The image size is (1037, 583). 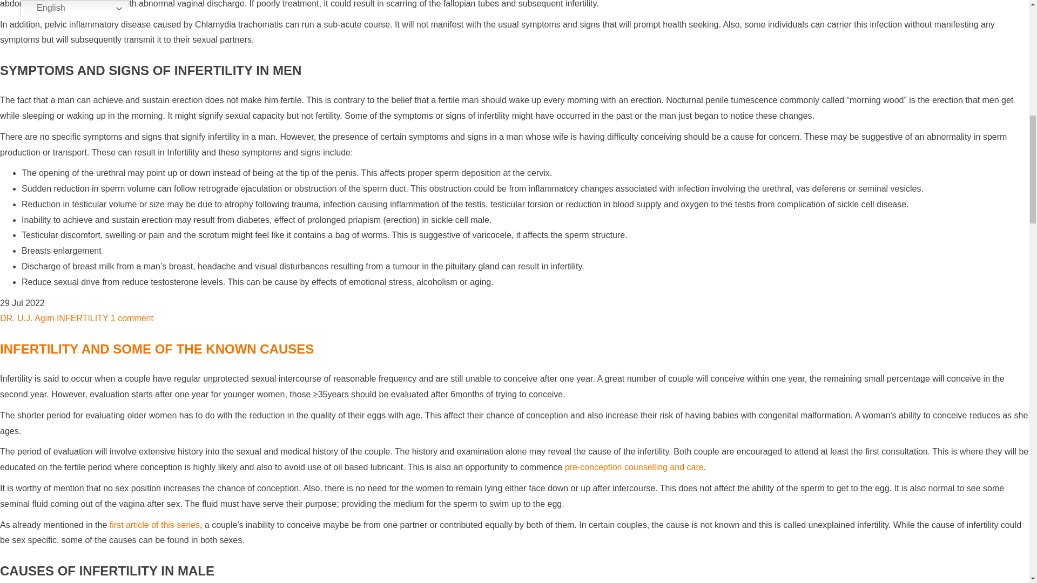 What do you see at coordinates (82, 318) in the screenshot?
I see `INFERTILITY` at bounding box center [82, 318].